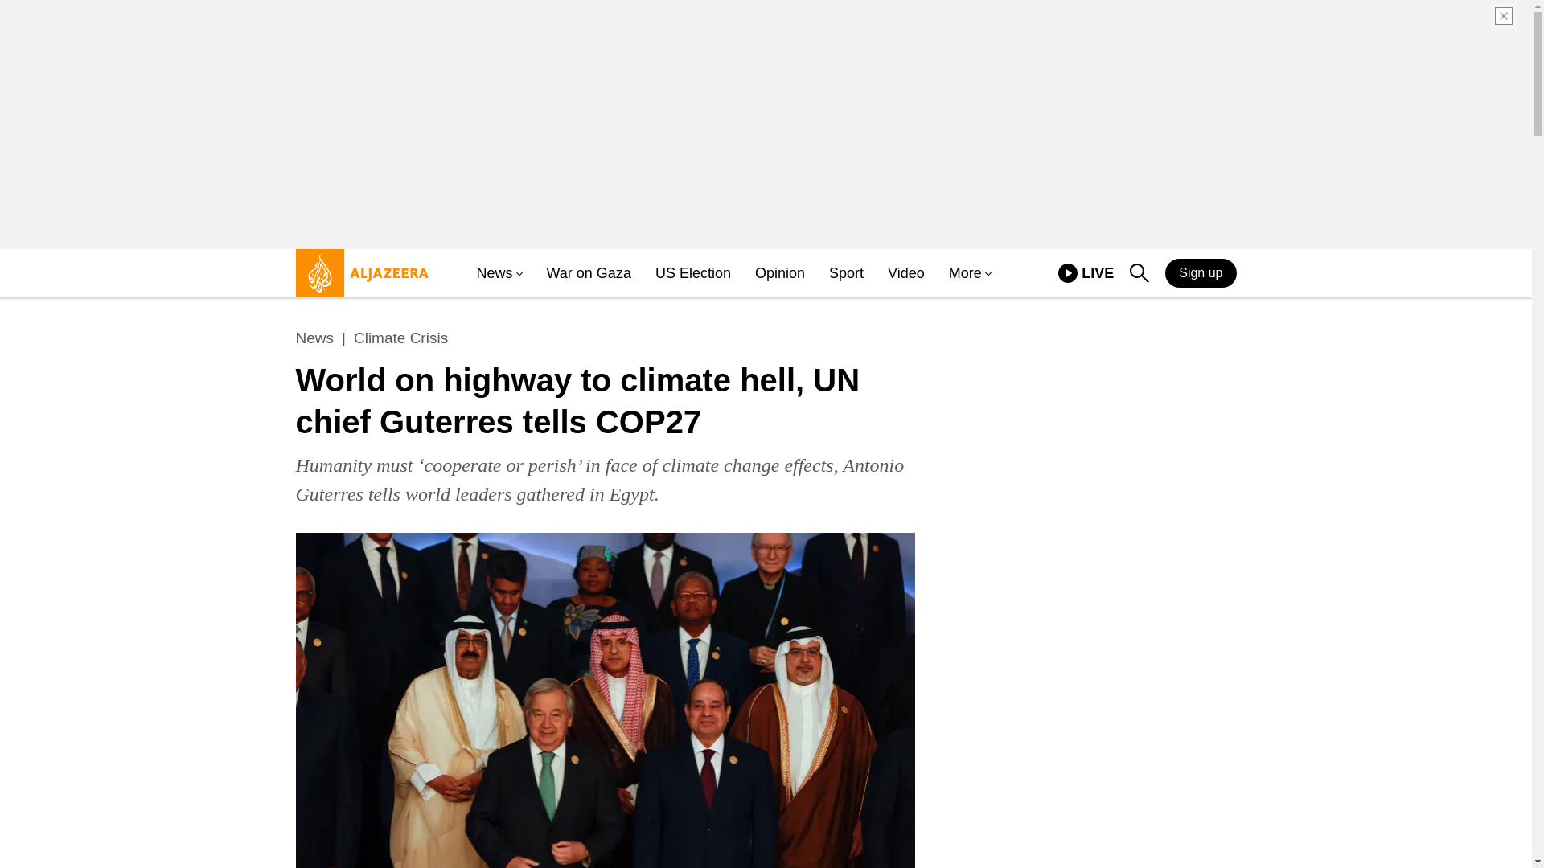  Describe the element at coordinates (906, 273) in the screenshot. I see `News` at that location.